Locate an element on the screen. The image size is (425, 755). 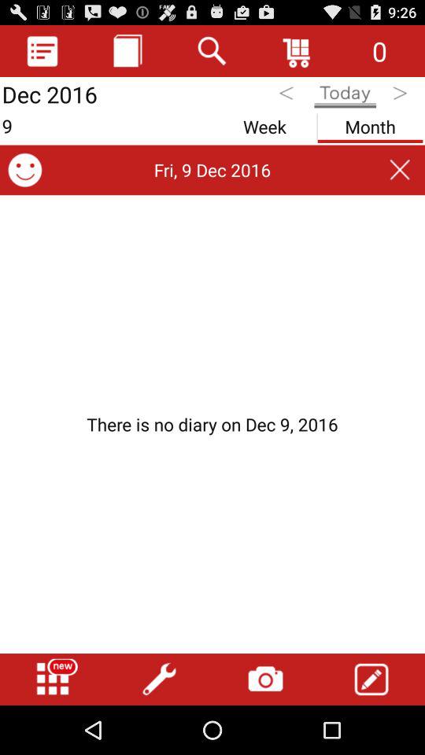
search functionality is located at coordinates (213, 50).